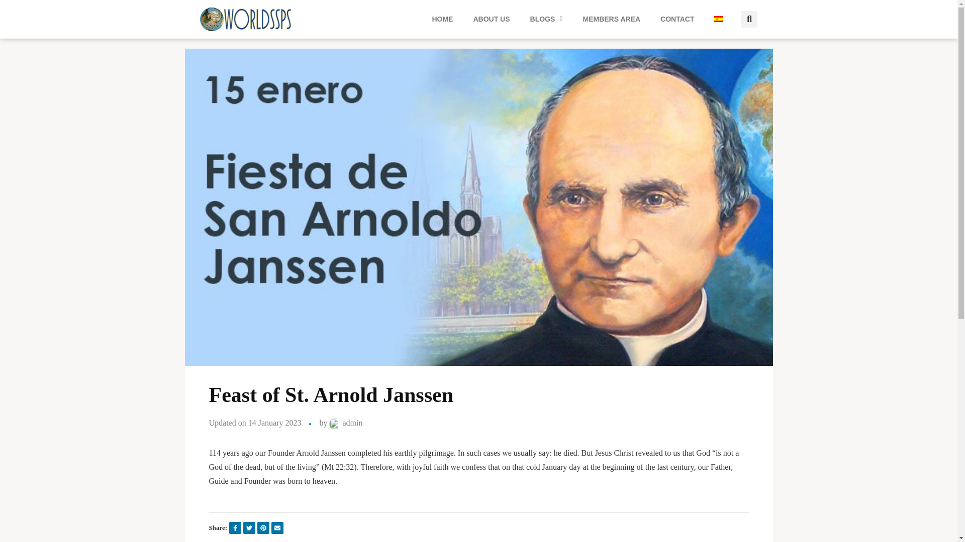  Describe the element at coordinates (546, 19) in the screenshot. I see `BLOGS` at that location.